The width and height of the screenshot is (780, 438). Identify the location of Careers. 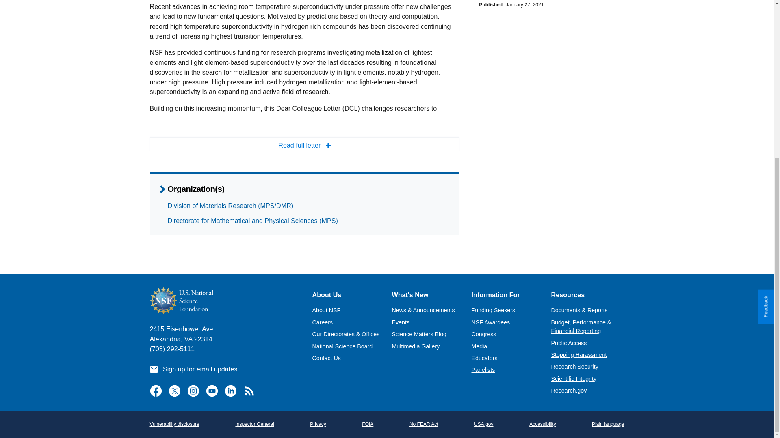
(323, 322).